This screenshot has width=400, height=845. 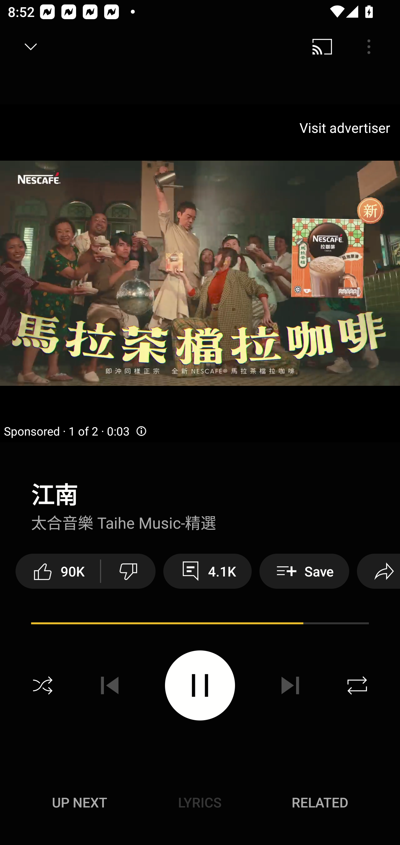 What do you see at coordinates (128, 571) in the screenshot?
I see `Dislike` at bounding box center [128, 571].